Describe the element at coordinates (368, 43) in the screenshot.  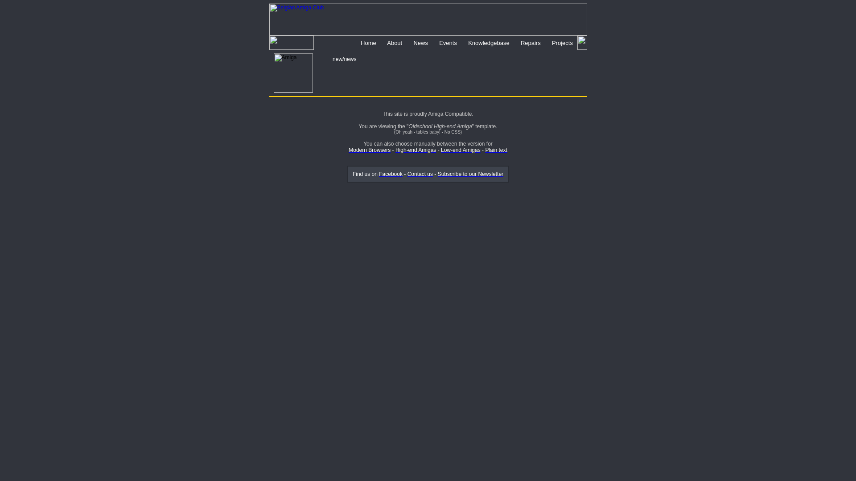
I see ` Home ` at that location.